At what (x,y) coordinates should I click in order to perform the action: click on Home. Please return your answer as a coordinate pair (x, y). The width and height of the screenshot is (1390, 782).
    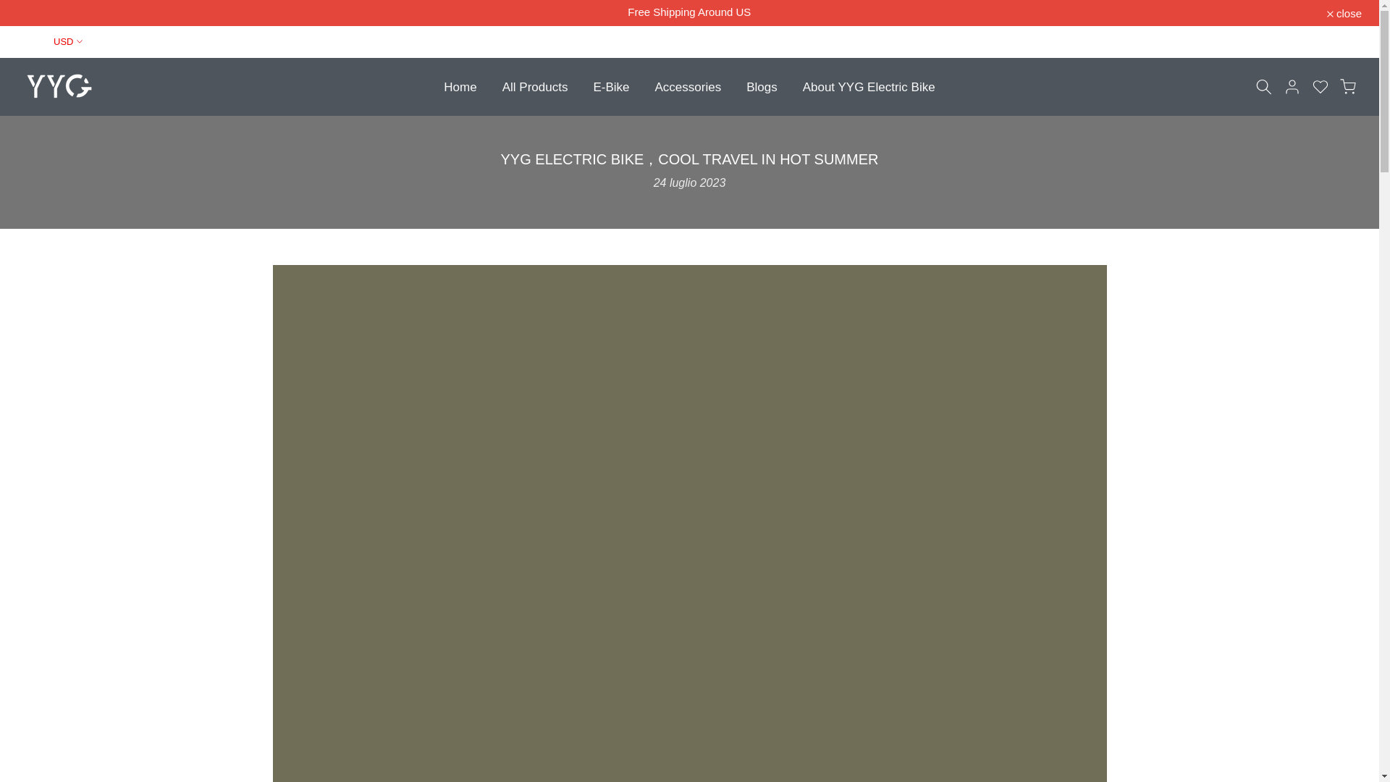
    Looking at the image, I should click on (460, 85).